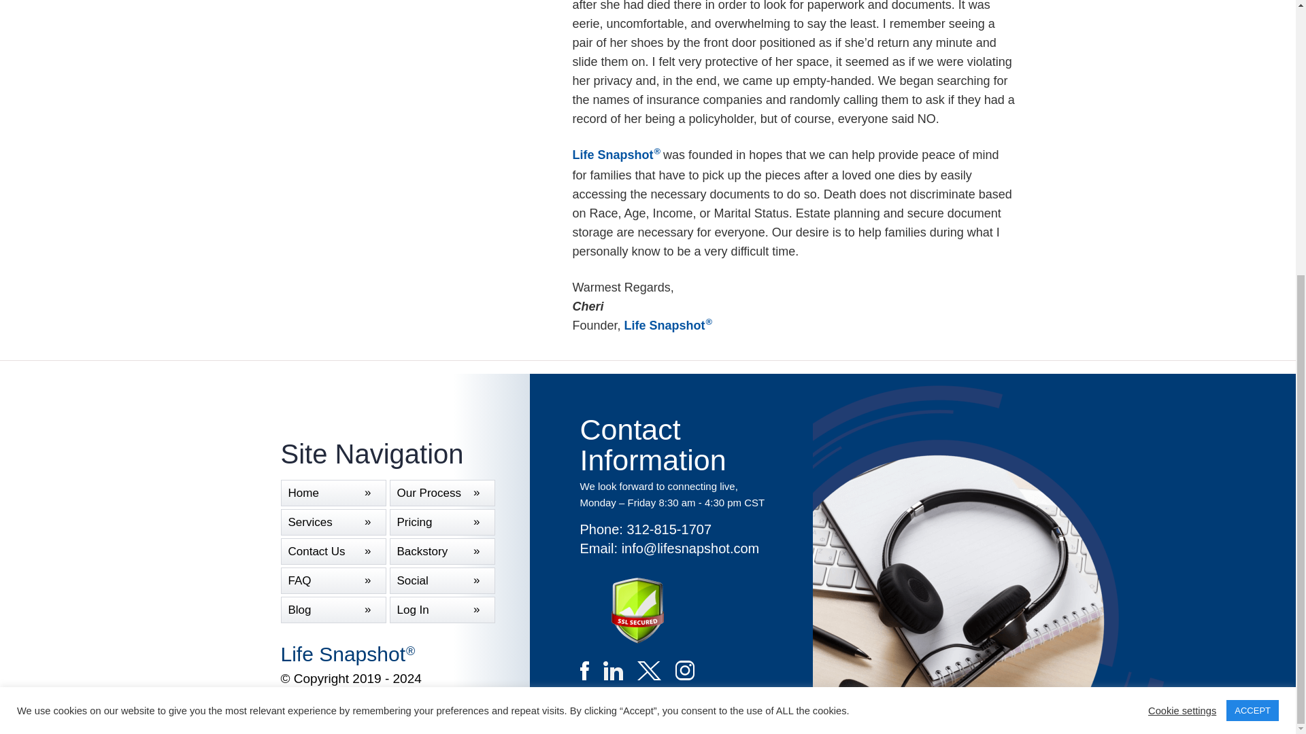 Image resolution: width=1306 pixels, height=734 pixels. What do you see at coordinates (1252, 277) in the screenshot?
I see `ACCEPT` at bounding box center [1252, 277].